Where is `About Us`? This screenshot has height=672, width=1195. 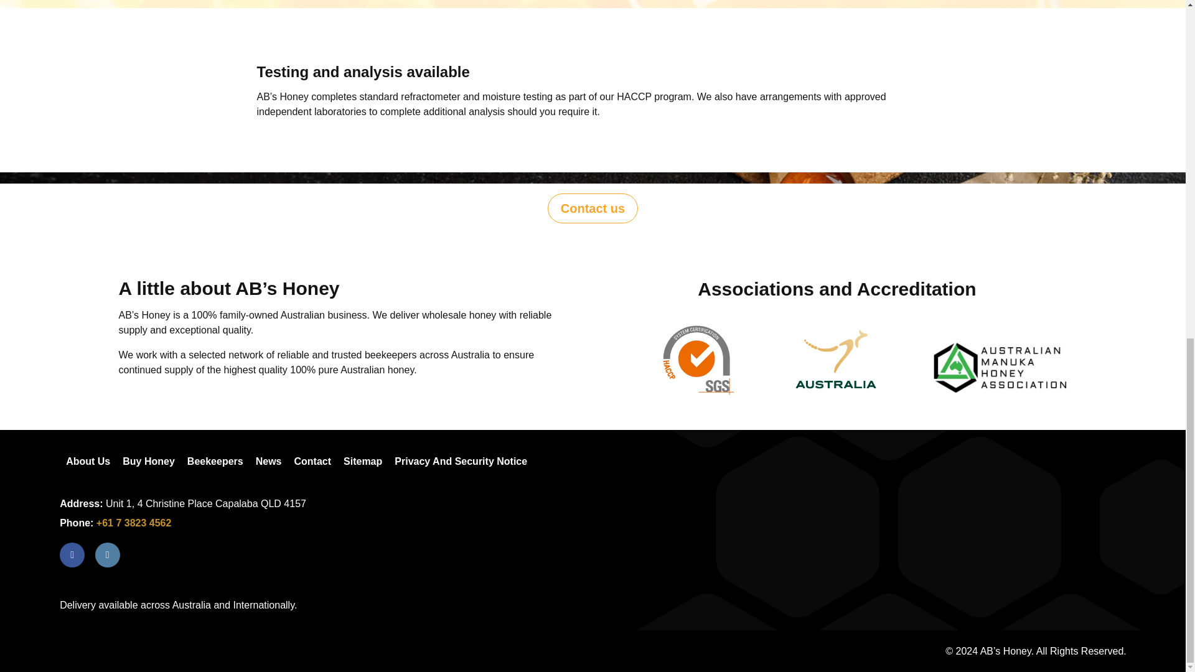 About Us is located at coordinates (88, 462).